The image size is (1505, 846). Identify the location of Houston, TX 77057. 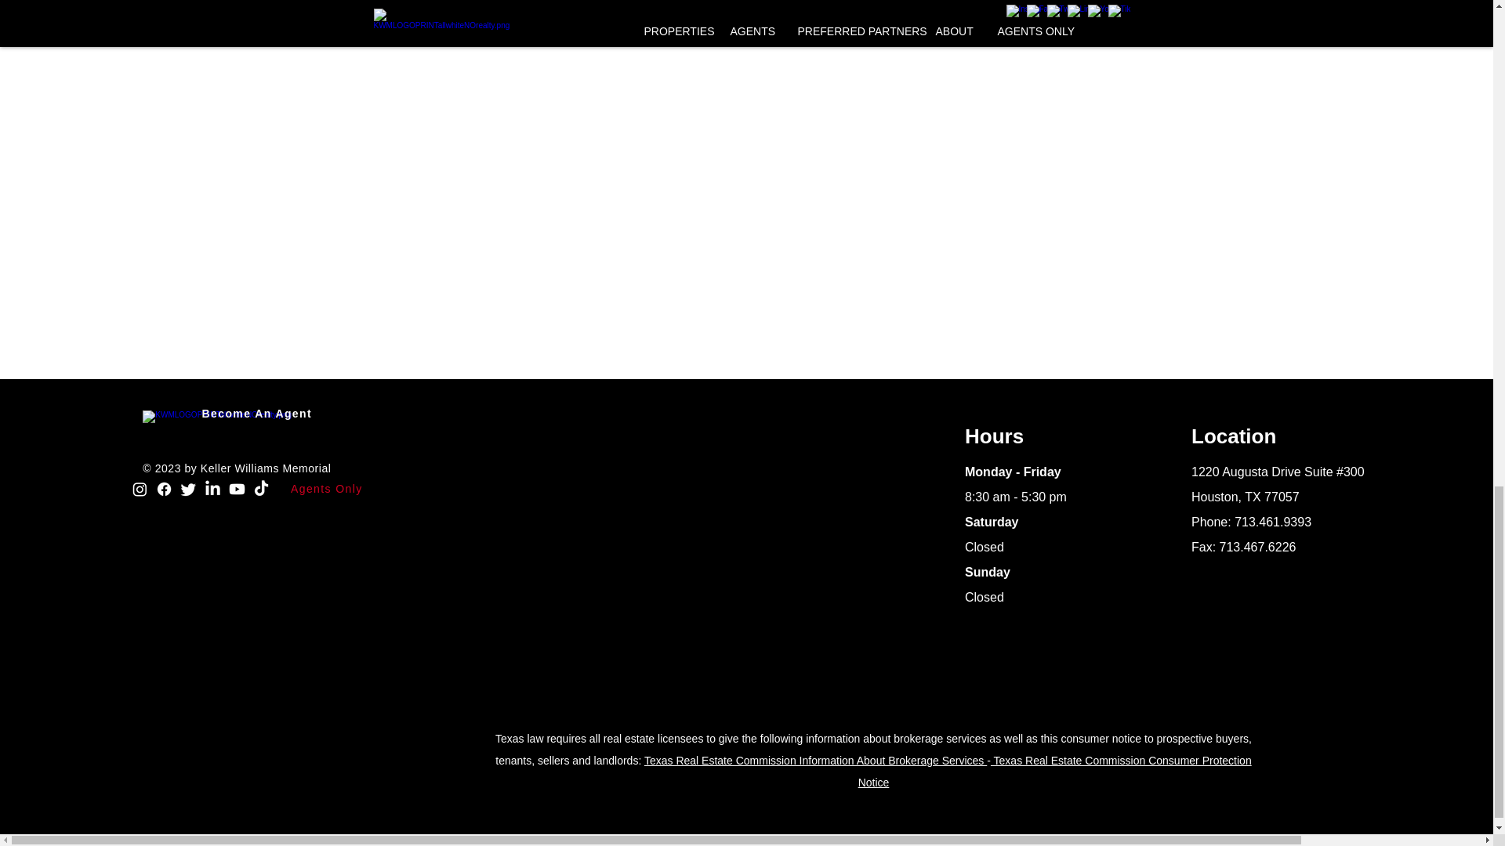
(1246, 497).